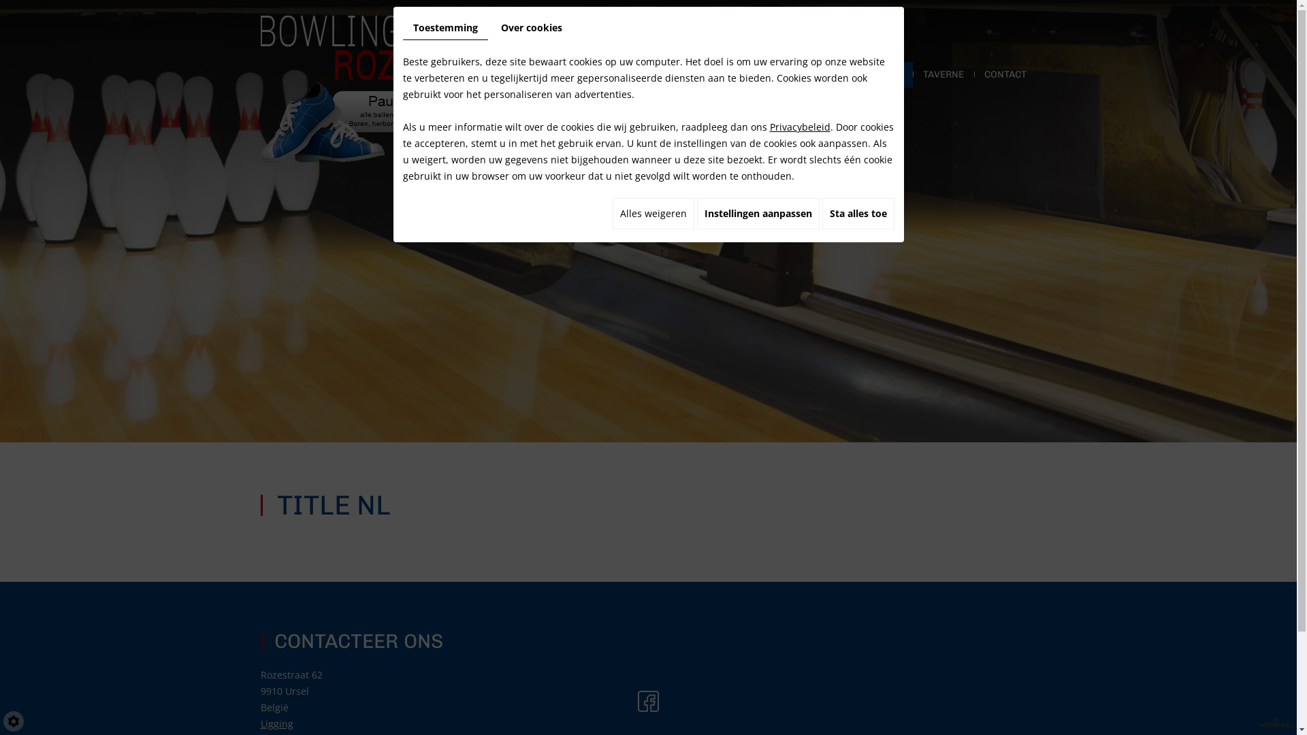  Describe the element at coordinates (943, 75) in the screenshot. I see `TAVERNE` at that location.